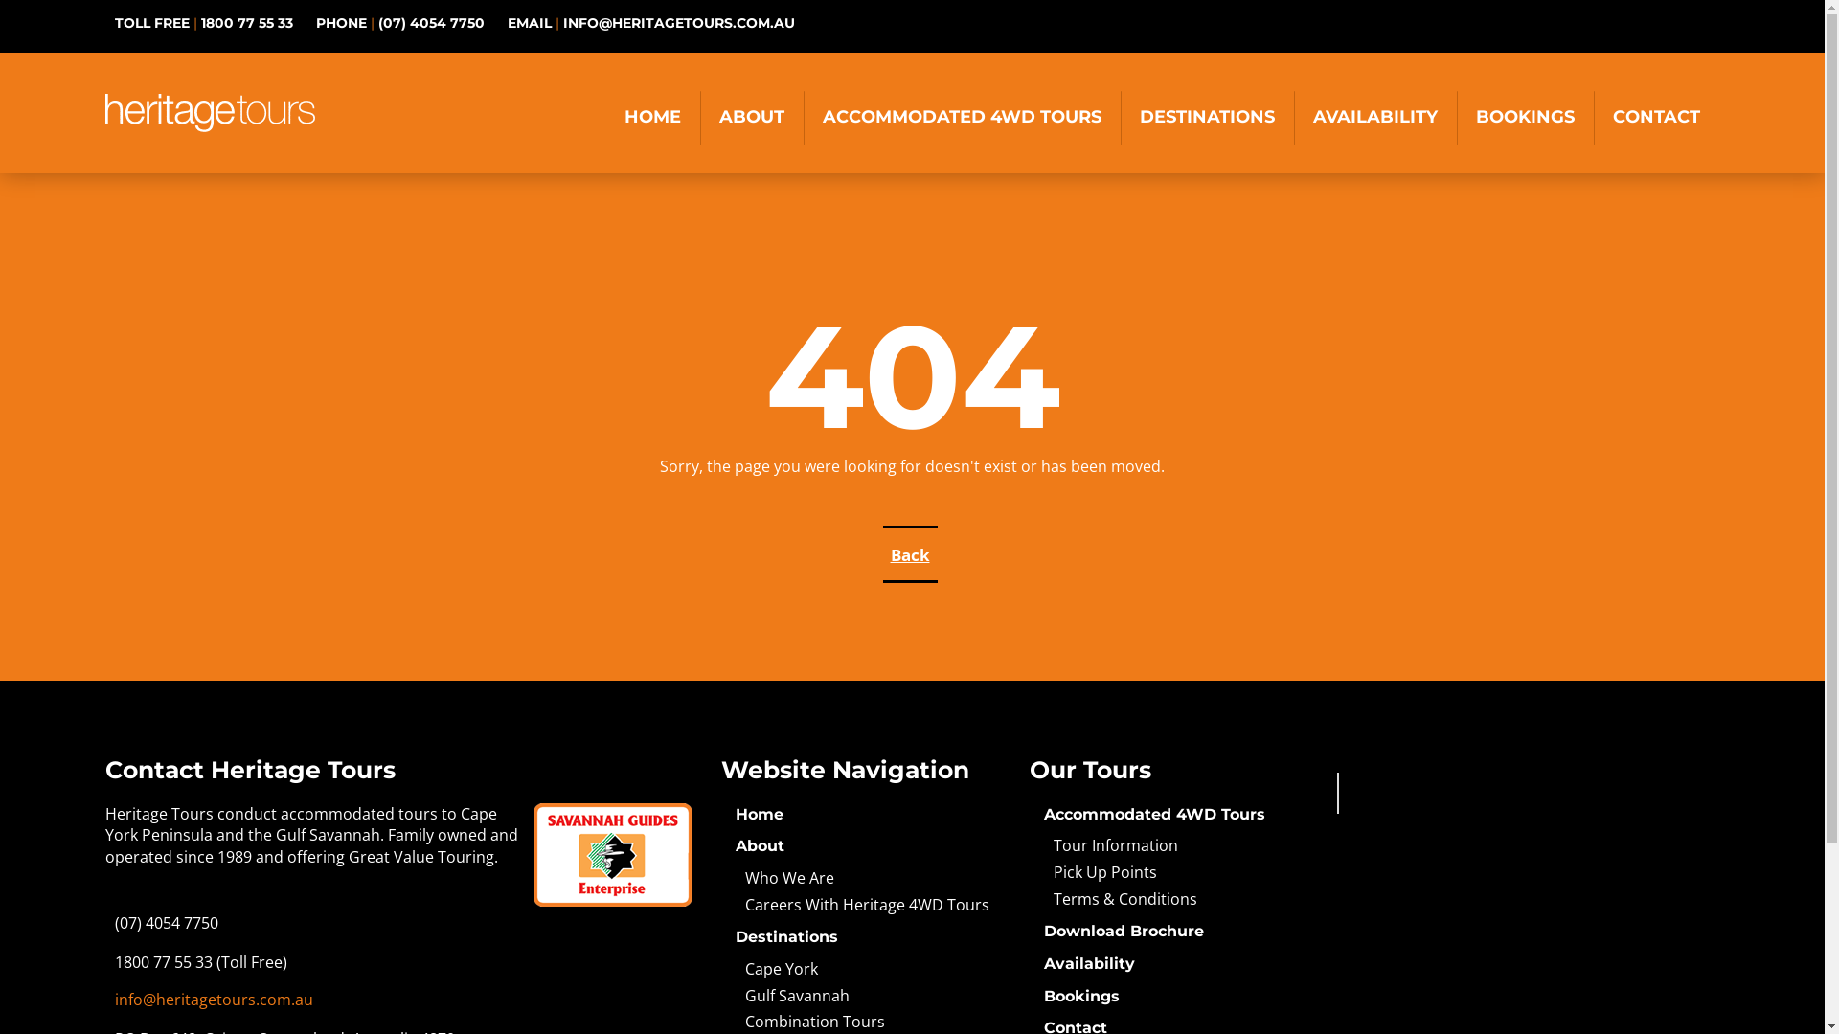 The width and height of the screenshot is (1839, 1034). I want to click on Accommodated 4WD Tours, so click(1155, 814).